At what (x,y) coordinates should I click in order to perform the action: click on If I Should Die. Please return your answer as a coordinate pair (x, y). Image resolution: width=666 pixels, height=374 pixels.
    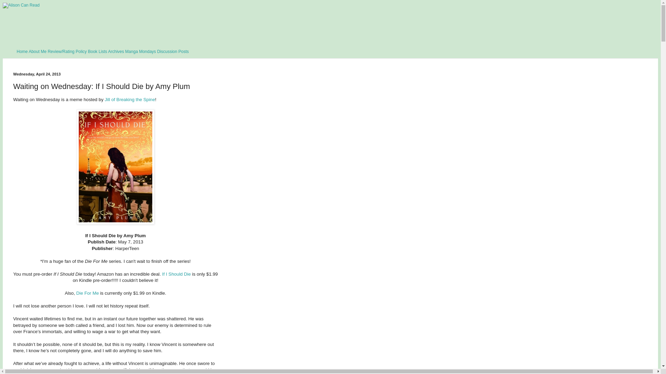
    Looking at the image, I should click on (176, 274).